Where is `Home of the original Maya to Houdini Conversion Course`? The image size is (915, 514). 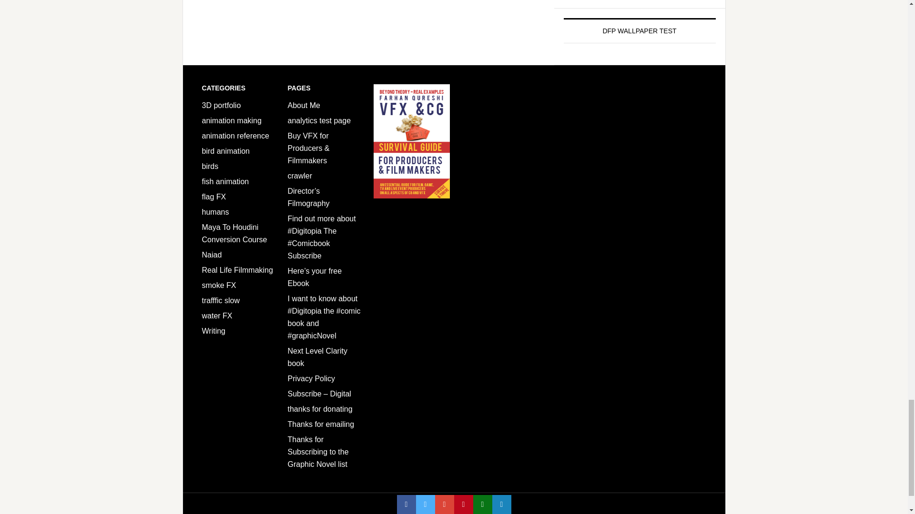 Home of the original Maya to Houdini Conversion Course is located at coordinates (234, 233).